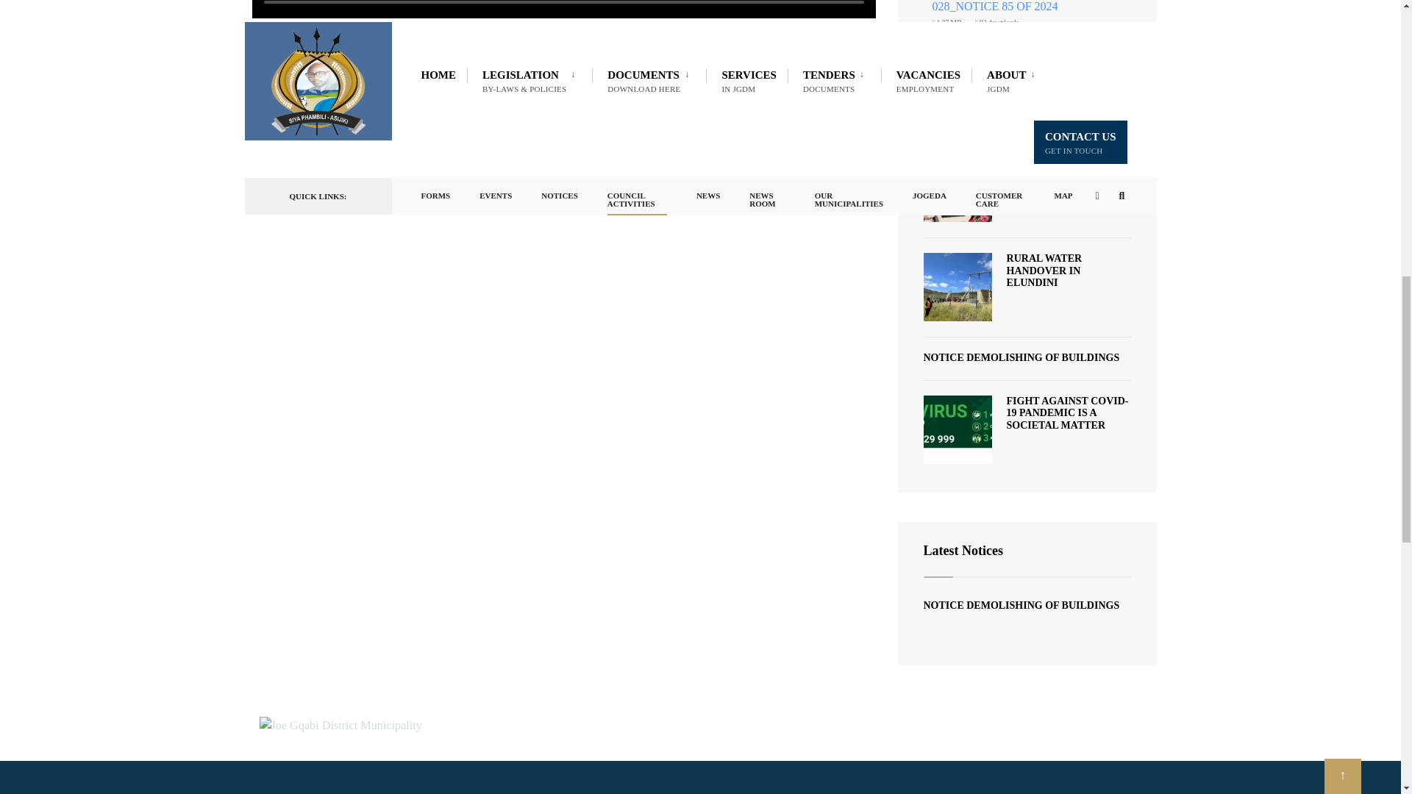 The image size is (1412, 794). Describe the element at coordinates (1342, 1) in the screenshot. I see `Scroll to top` at that location.